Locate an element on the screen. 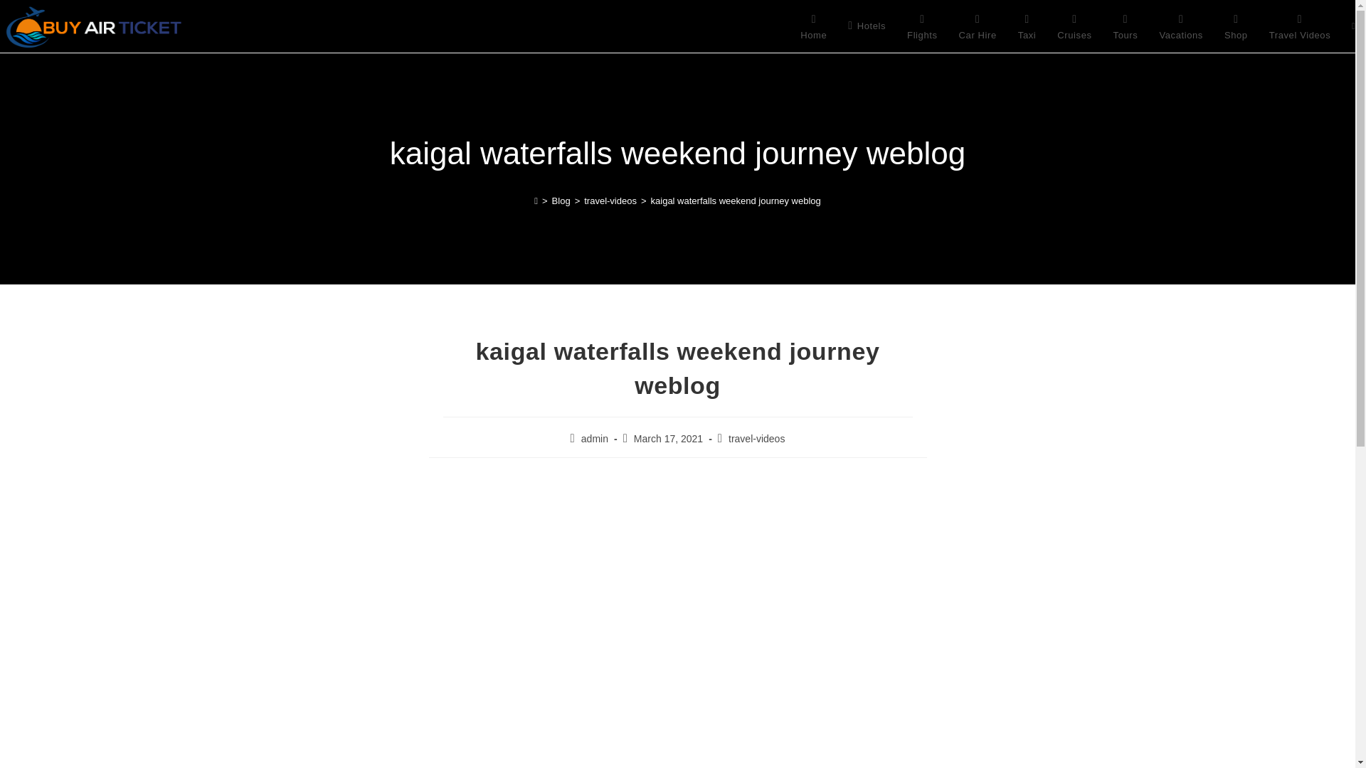  Cruises is located at coordinates (1074, 26).